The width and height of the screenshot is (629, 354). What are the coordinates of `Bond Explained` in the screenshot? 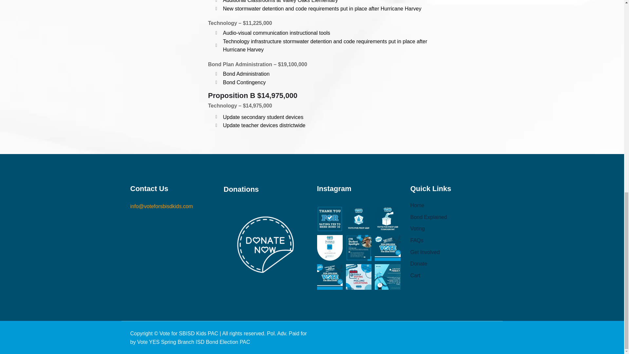 It's located at (428, 217).